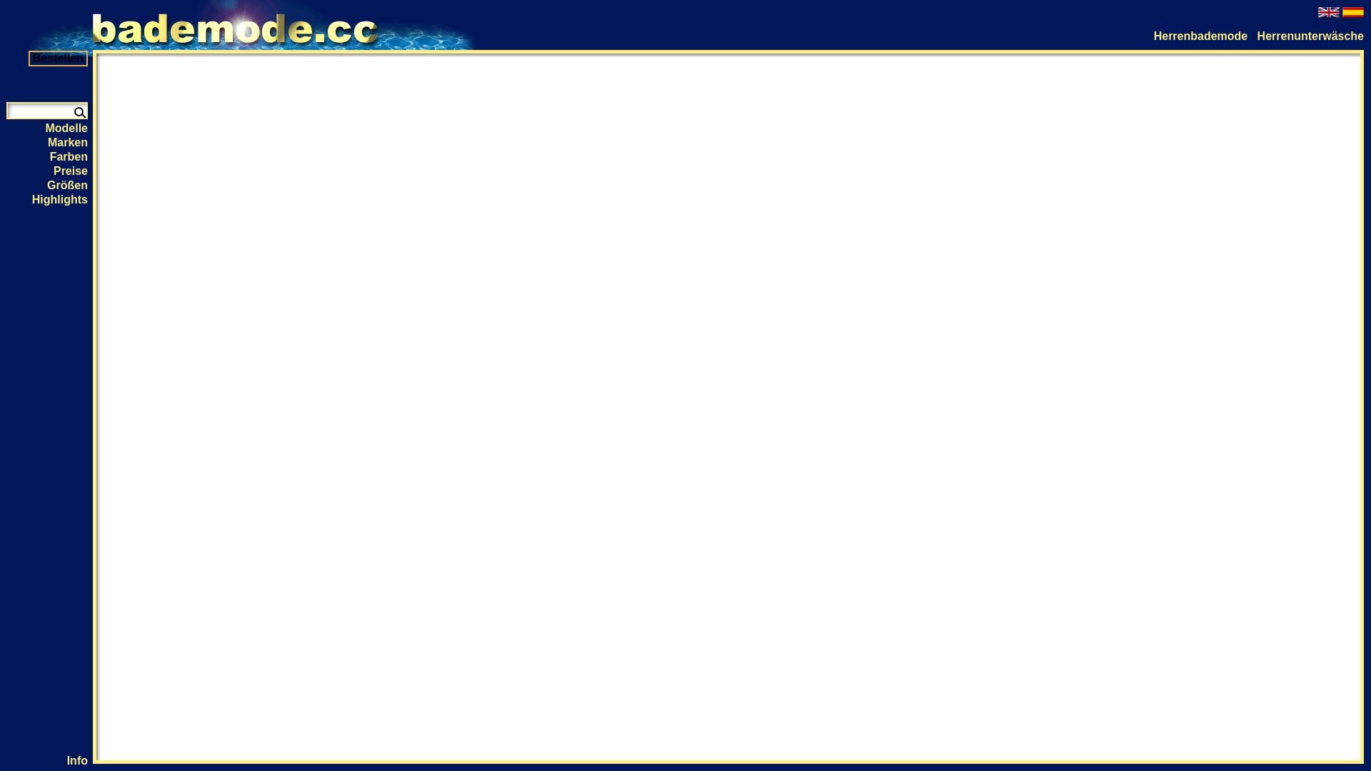 The width and height of the screenshot is (1371, 771). I want to click on Herrenbademode, so click(1201, 36).